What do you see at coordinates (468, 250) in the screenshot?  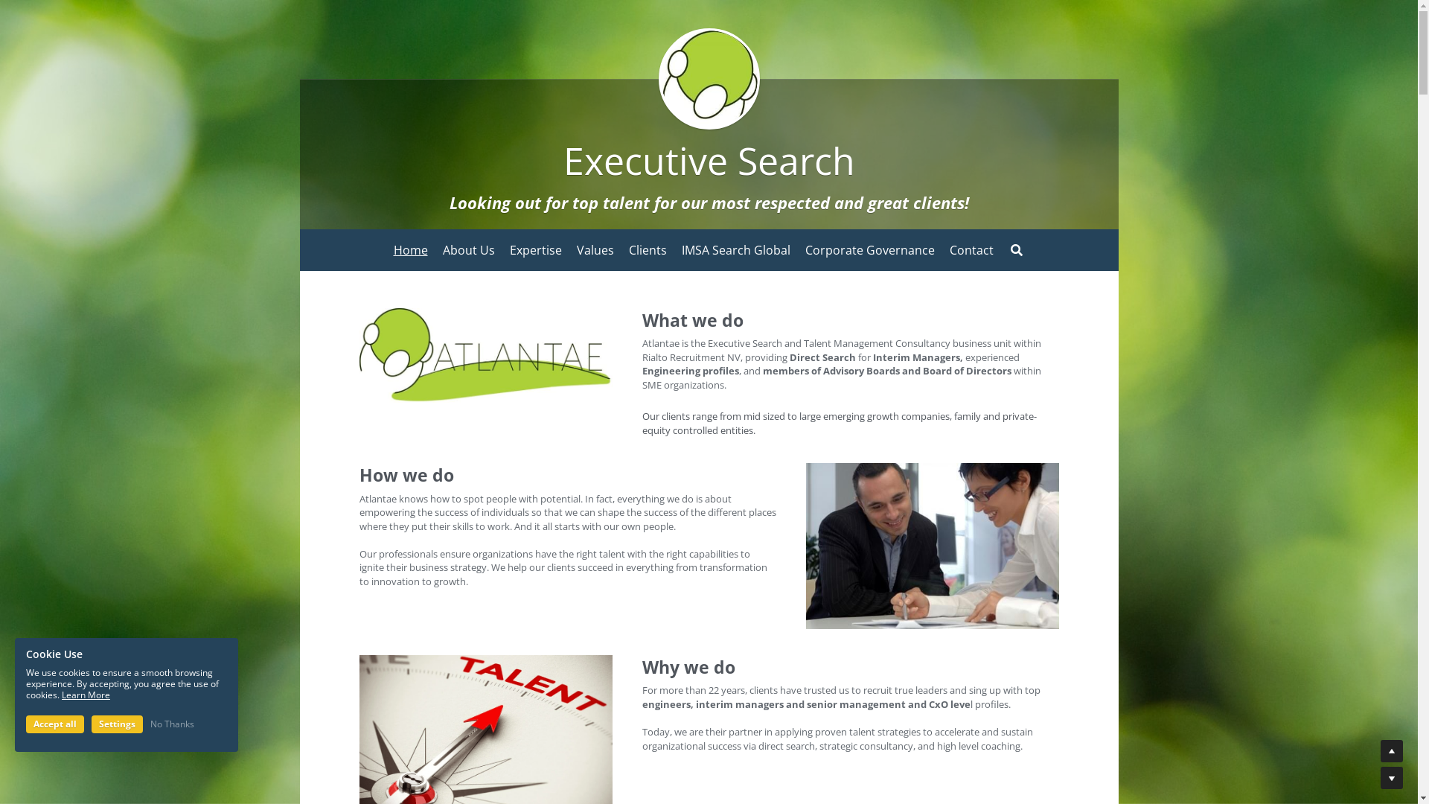 I see `About Us` at bounding box center [468, 250].